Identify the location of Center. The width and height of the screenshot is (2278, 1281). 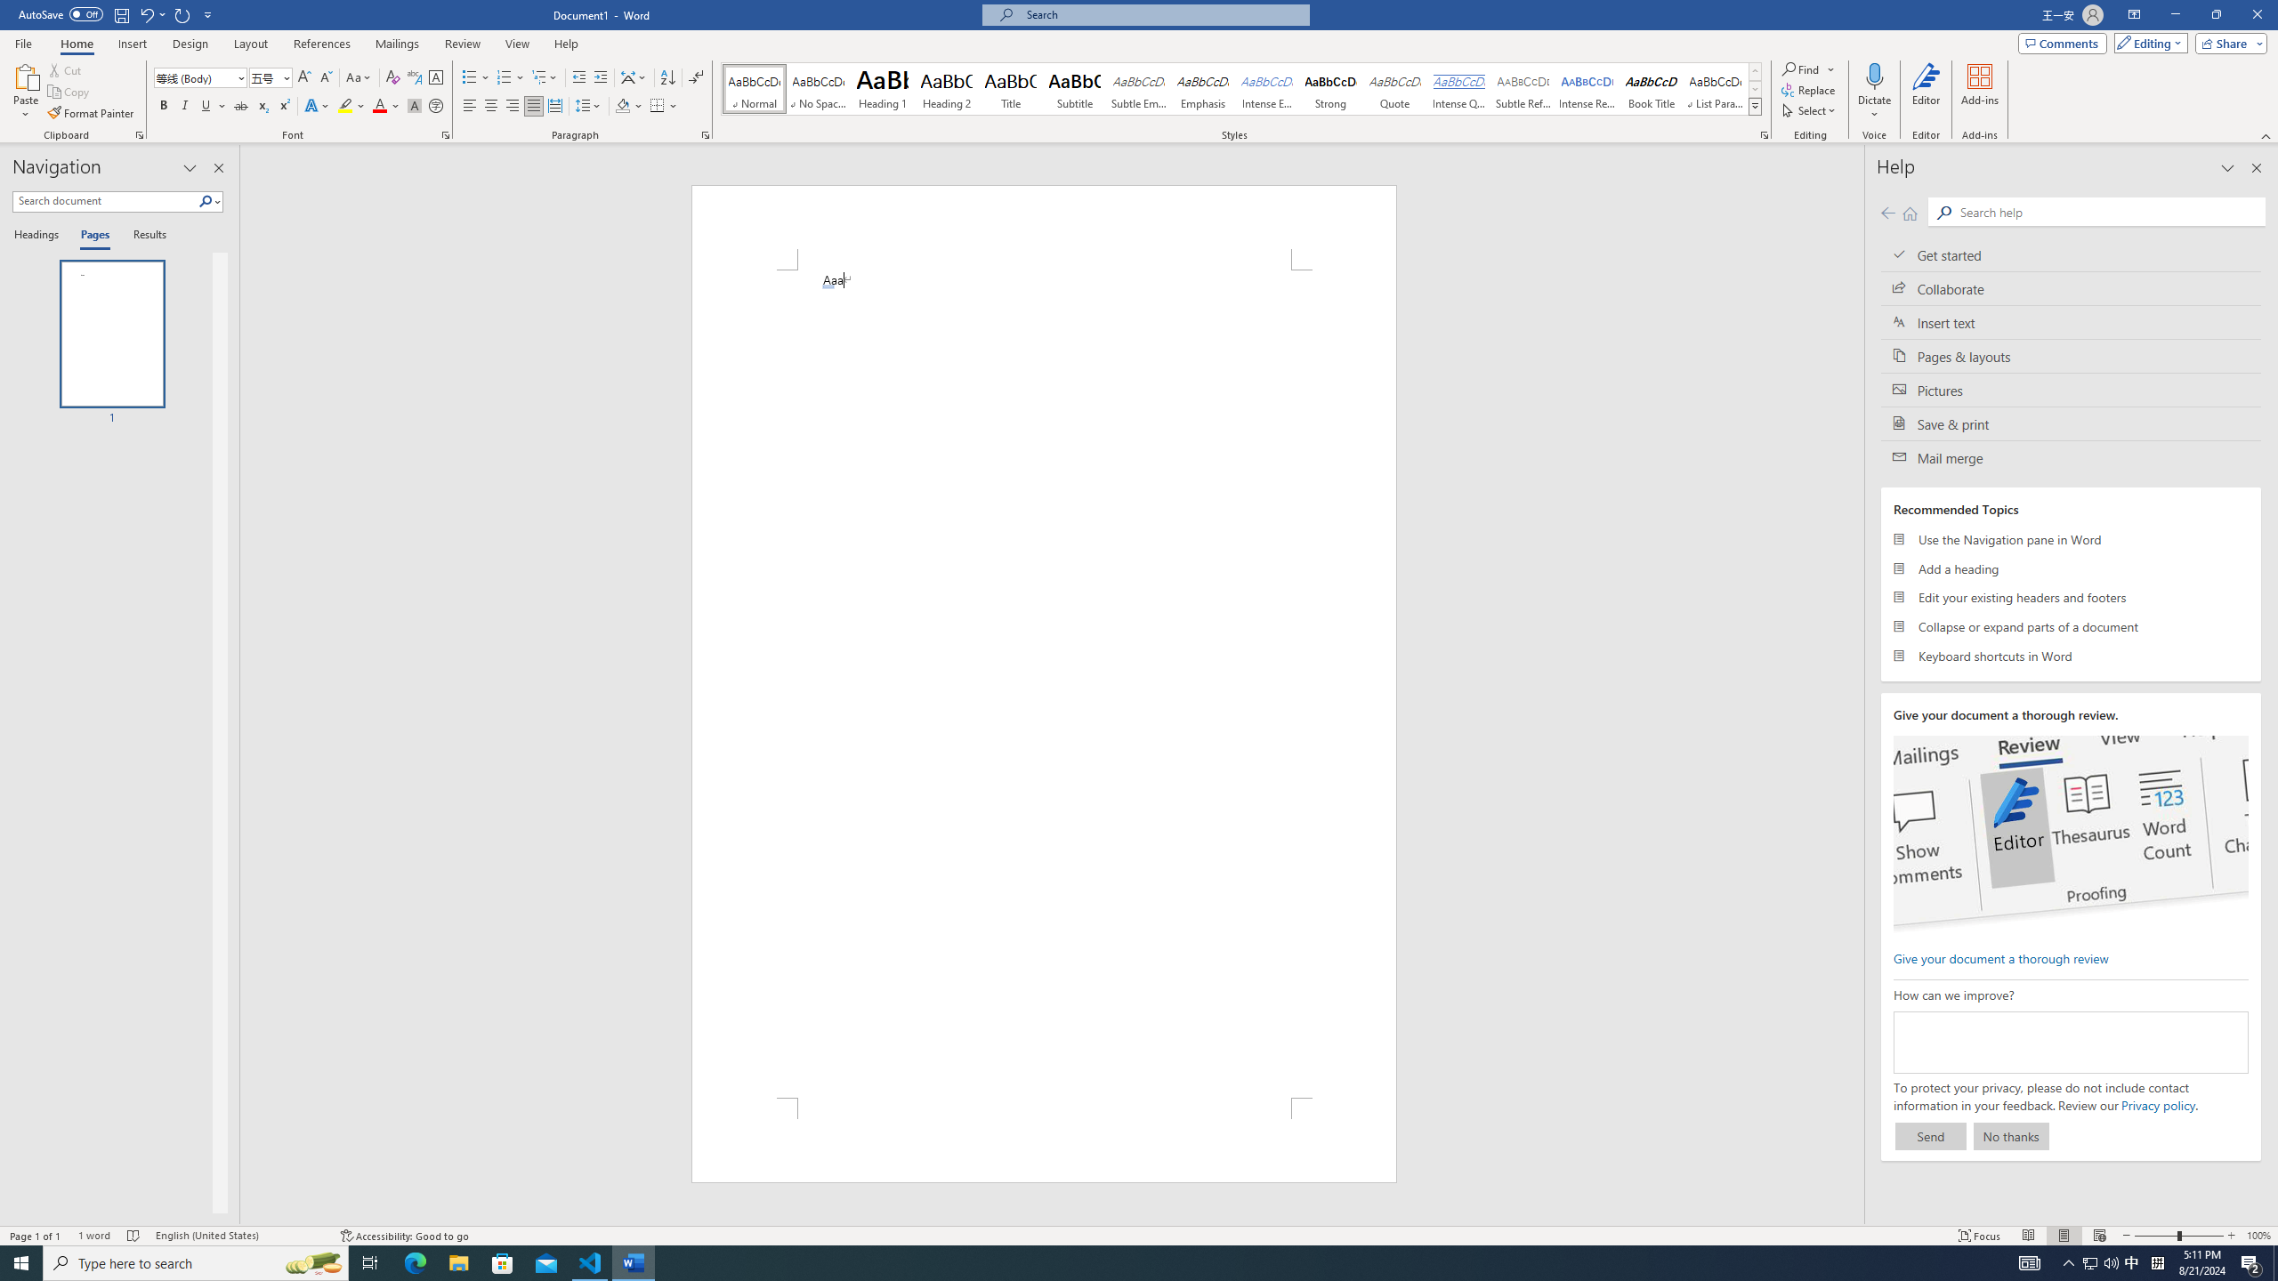
(491, 107).